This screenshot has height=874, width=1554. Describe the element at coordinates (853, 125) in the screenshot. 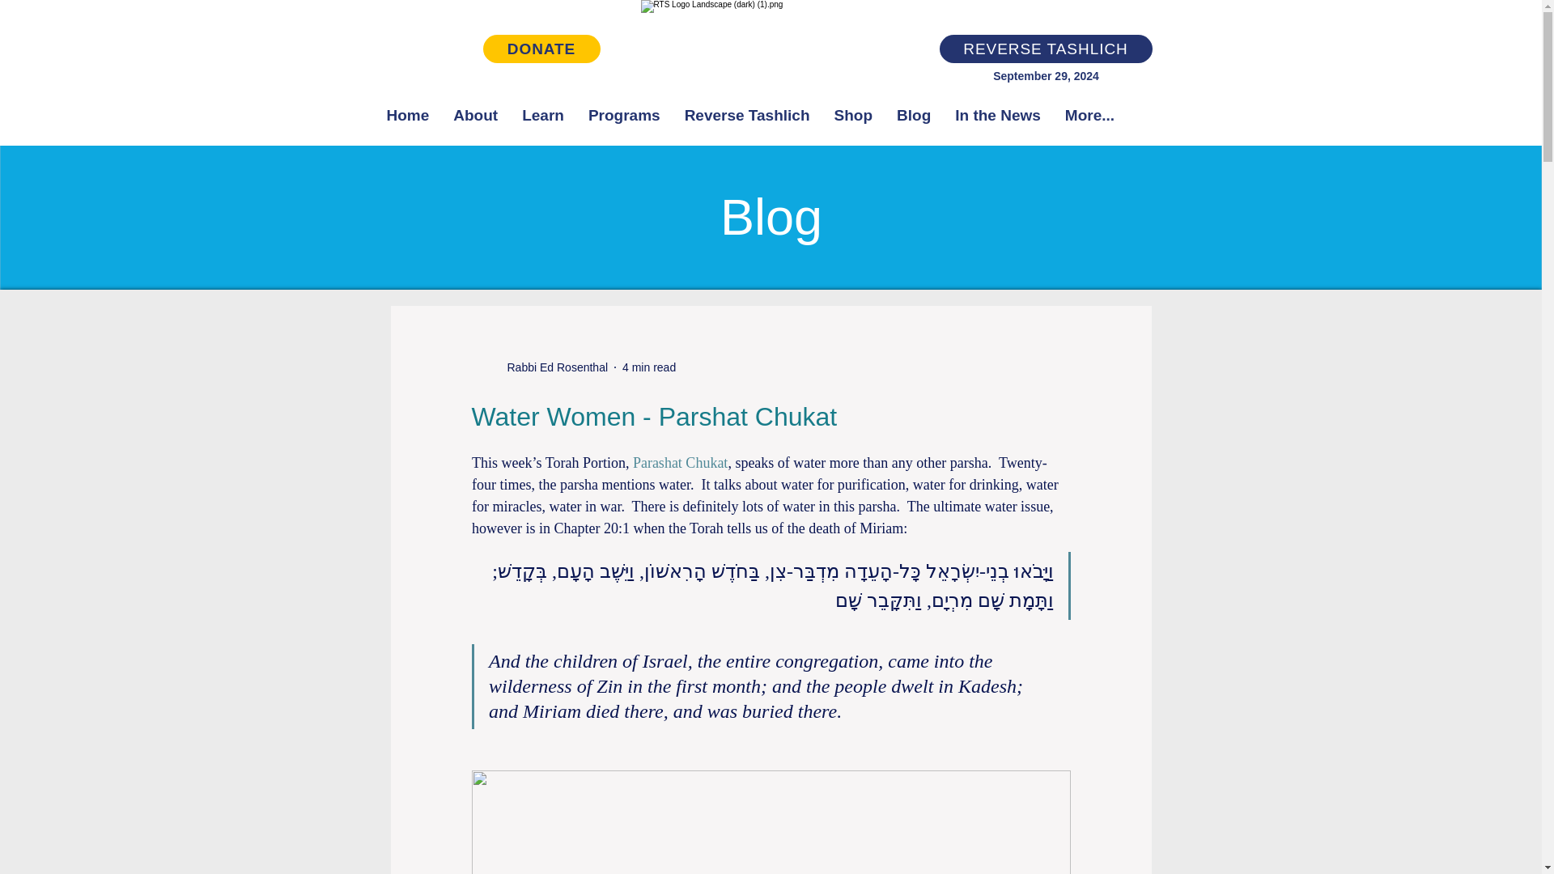

I see `Shop` at that location.